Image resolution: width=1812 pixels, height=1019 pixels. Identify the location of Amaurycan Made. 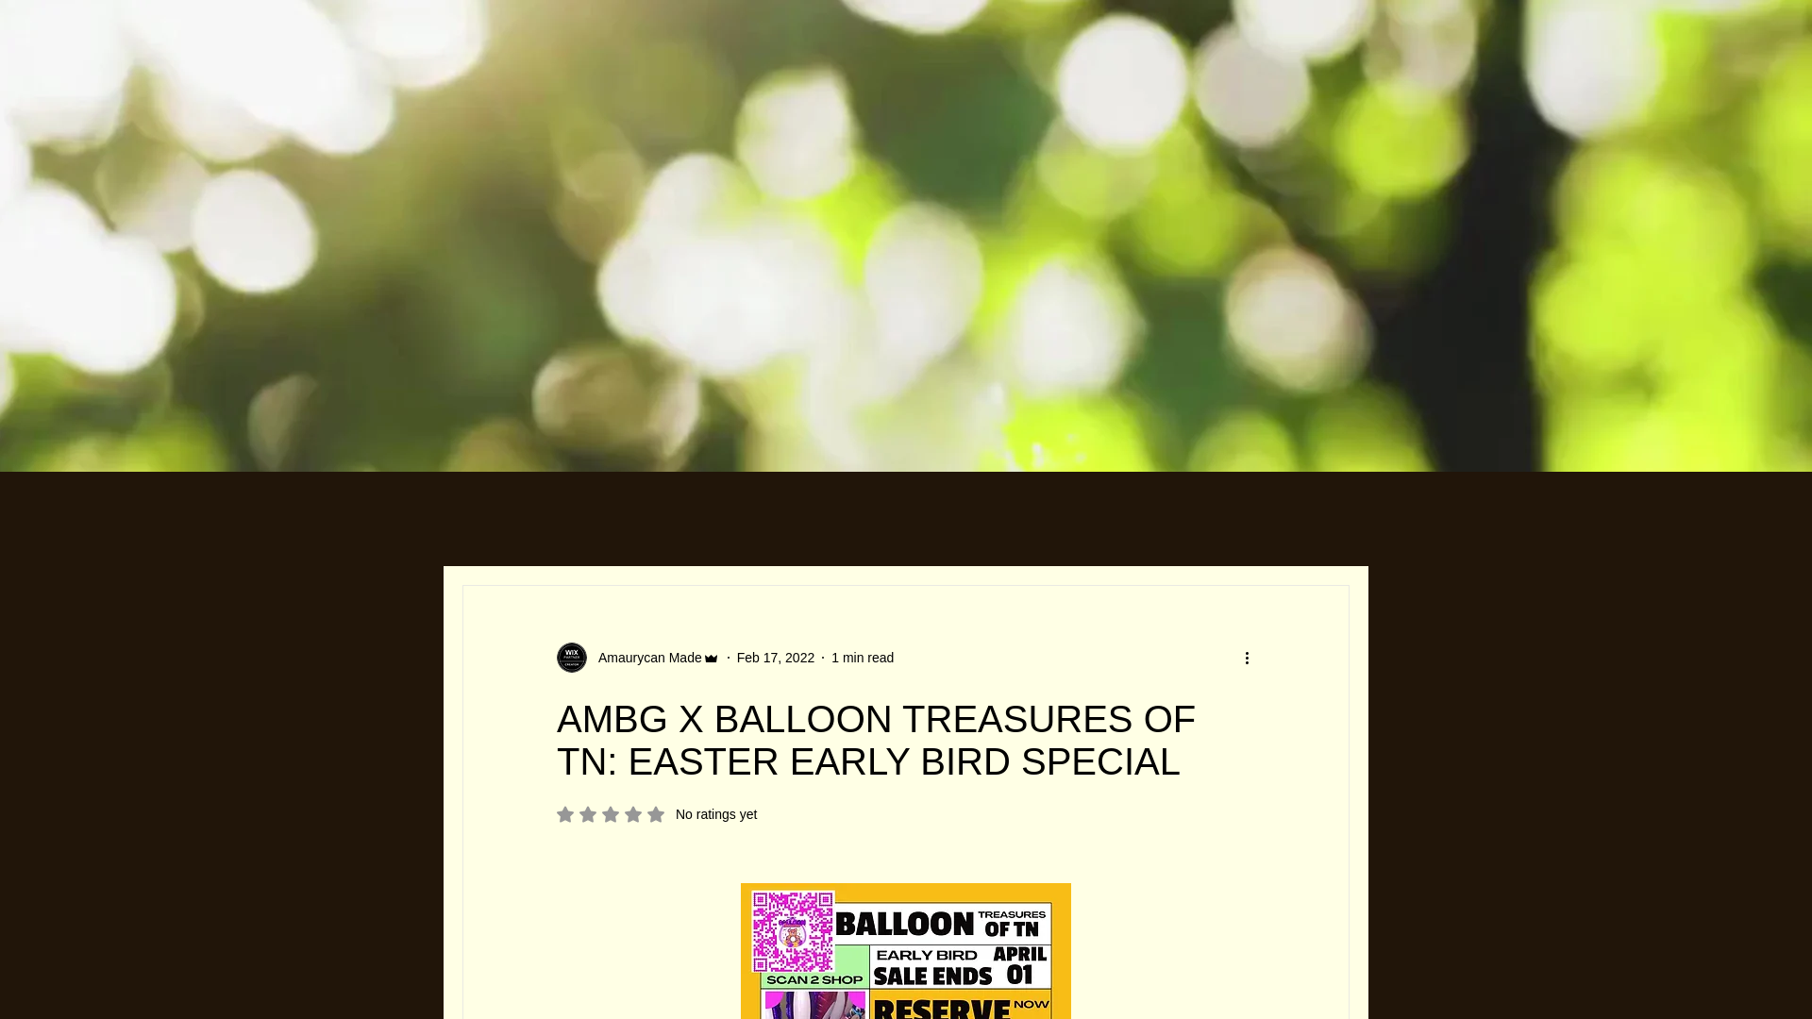
(657, 813).